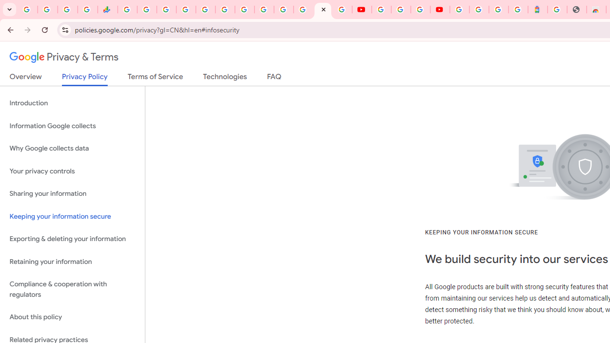  Describe the element at coordinates (440, 10) in the screenshot. I see `Content Creator Programs & Opportunities - YouTube Creators` at that location.